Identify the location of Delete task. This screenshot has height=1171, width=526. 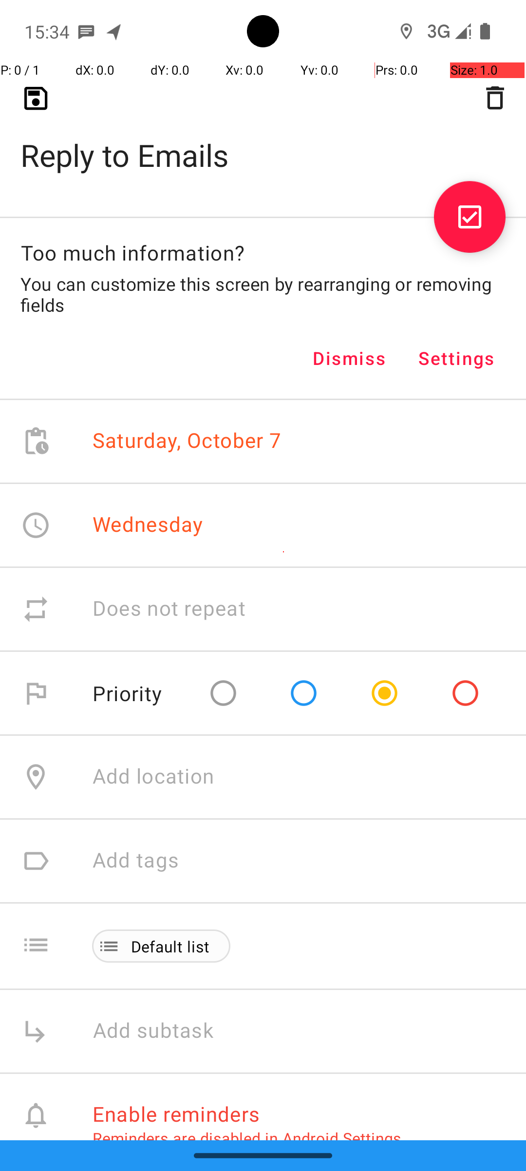
(495, 98).